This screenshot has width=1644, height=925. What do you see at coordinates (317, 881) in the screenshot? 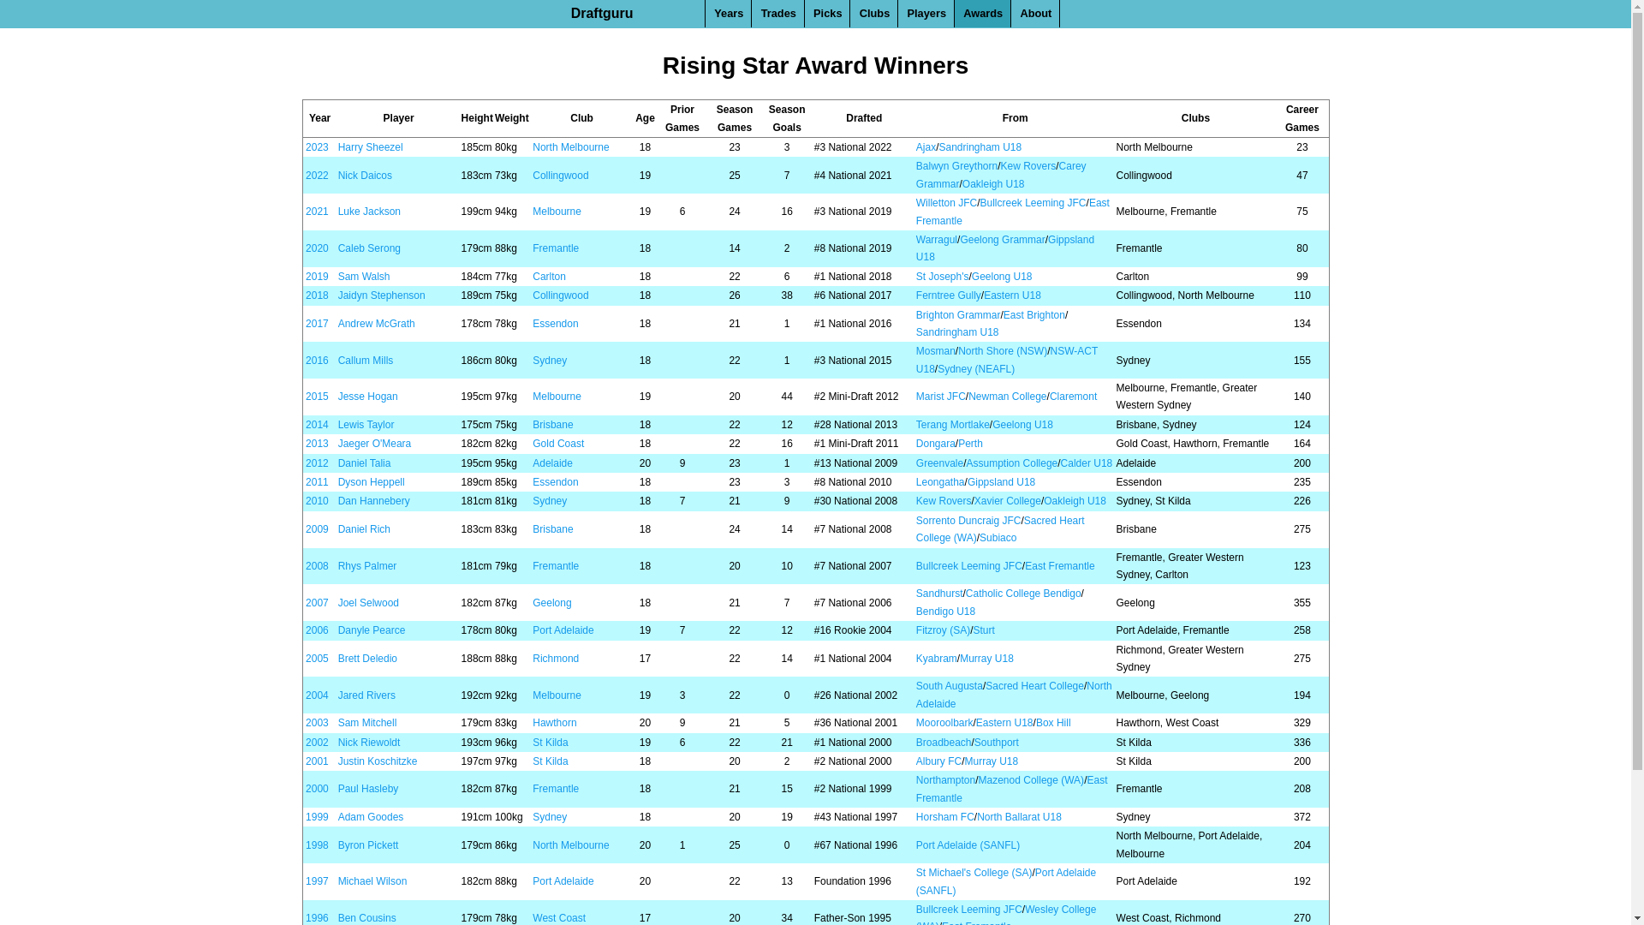
I see `1997` at bounding box center [317, 881].